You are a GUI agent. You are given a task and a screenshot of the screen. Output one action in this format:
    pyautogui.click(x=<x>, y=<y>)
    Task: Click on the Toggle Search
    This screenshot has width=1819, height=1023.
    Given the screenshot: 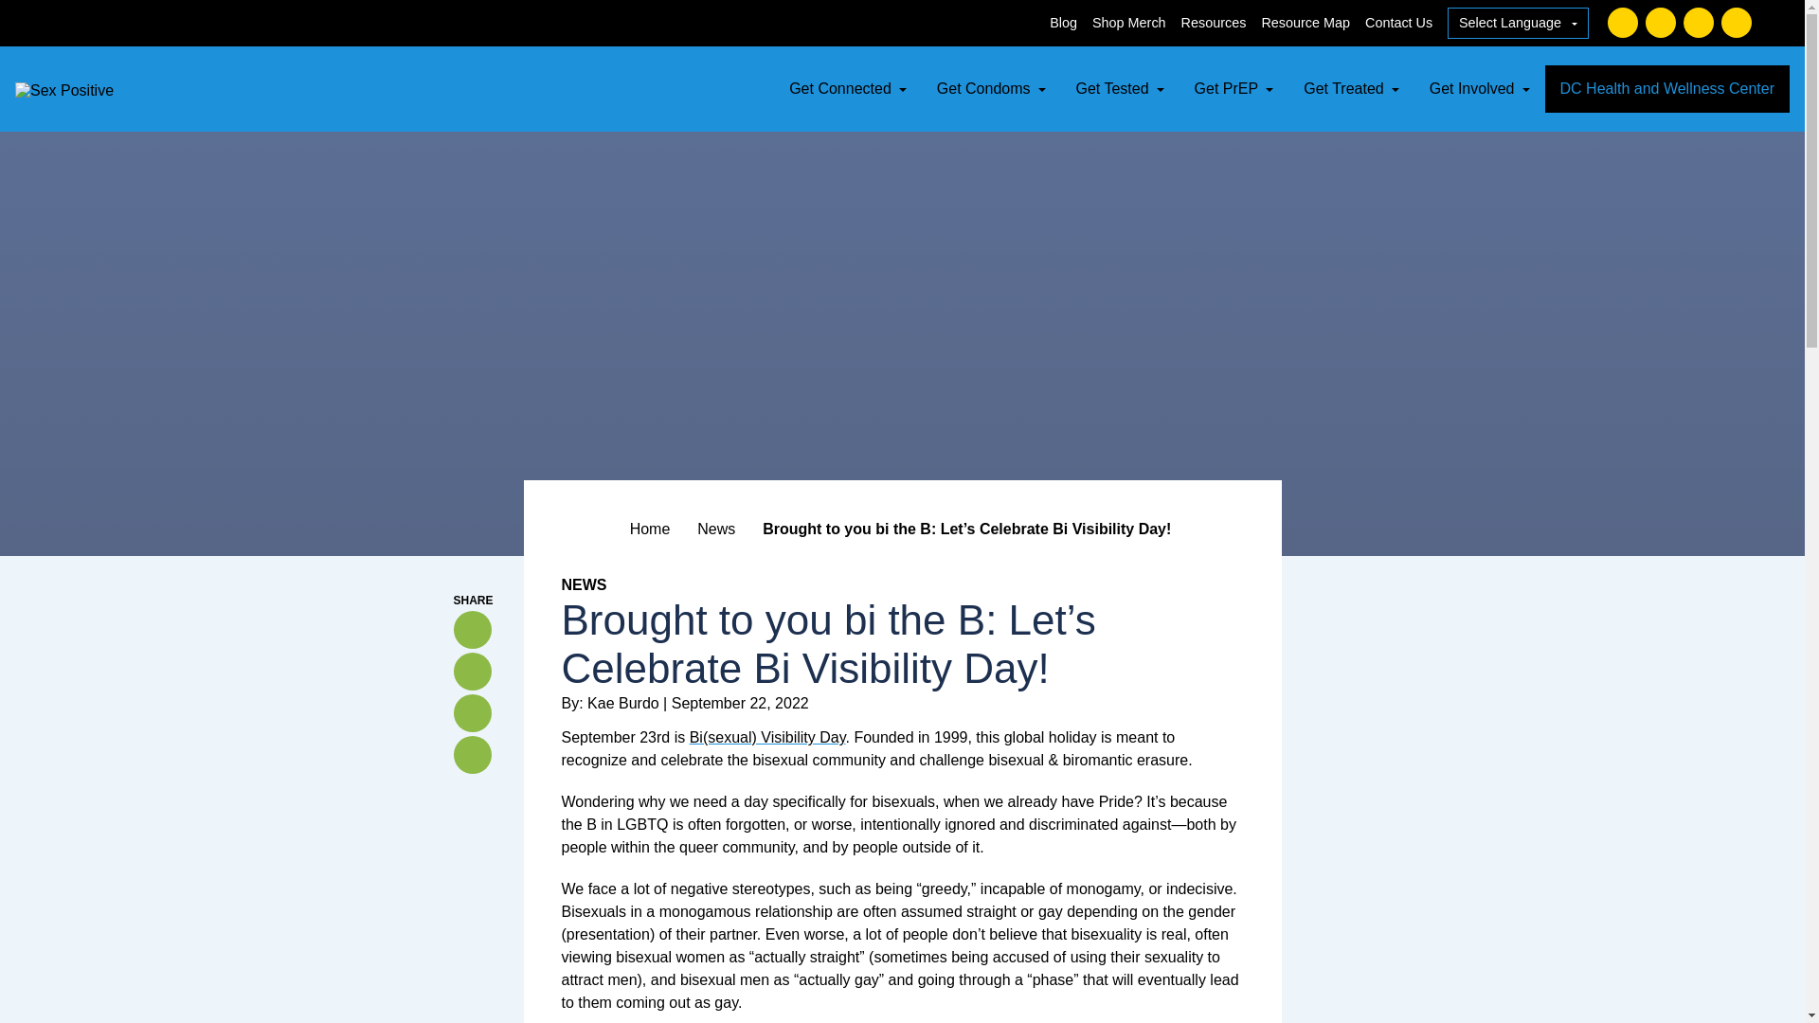 What is the action you would take?
    pyautogui.click(x=1779, y=23)
    